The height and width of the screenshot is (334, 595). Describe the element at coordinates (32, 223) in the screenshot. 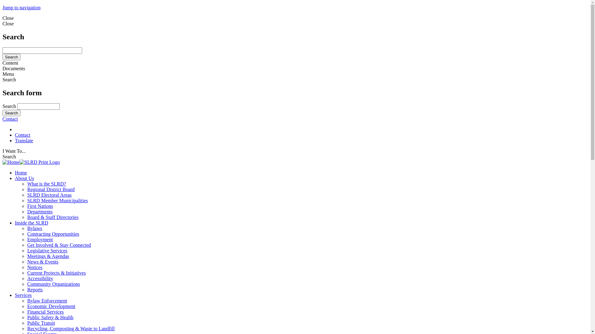

I see `Inside the SLRD` at that location.